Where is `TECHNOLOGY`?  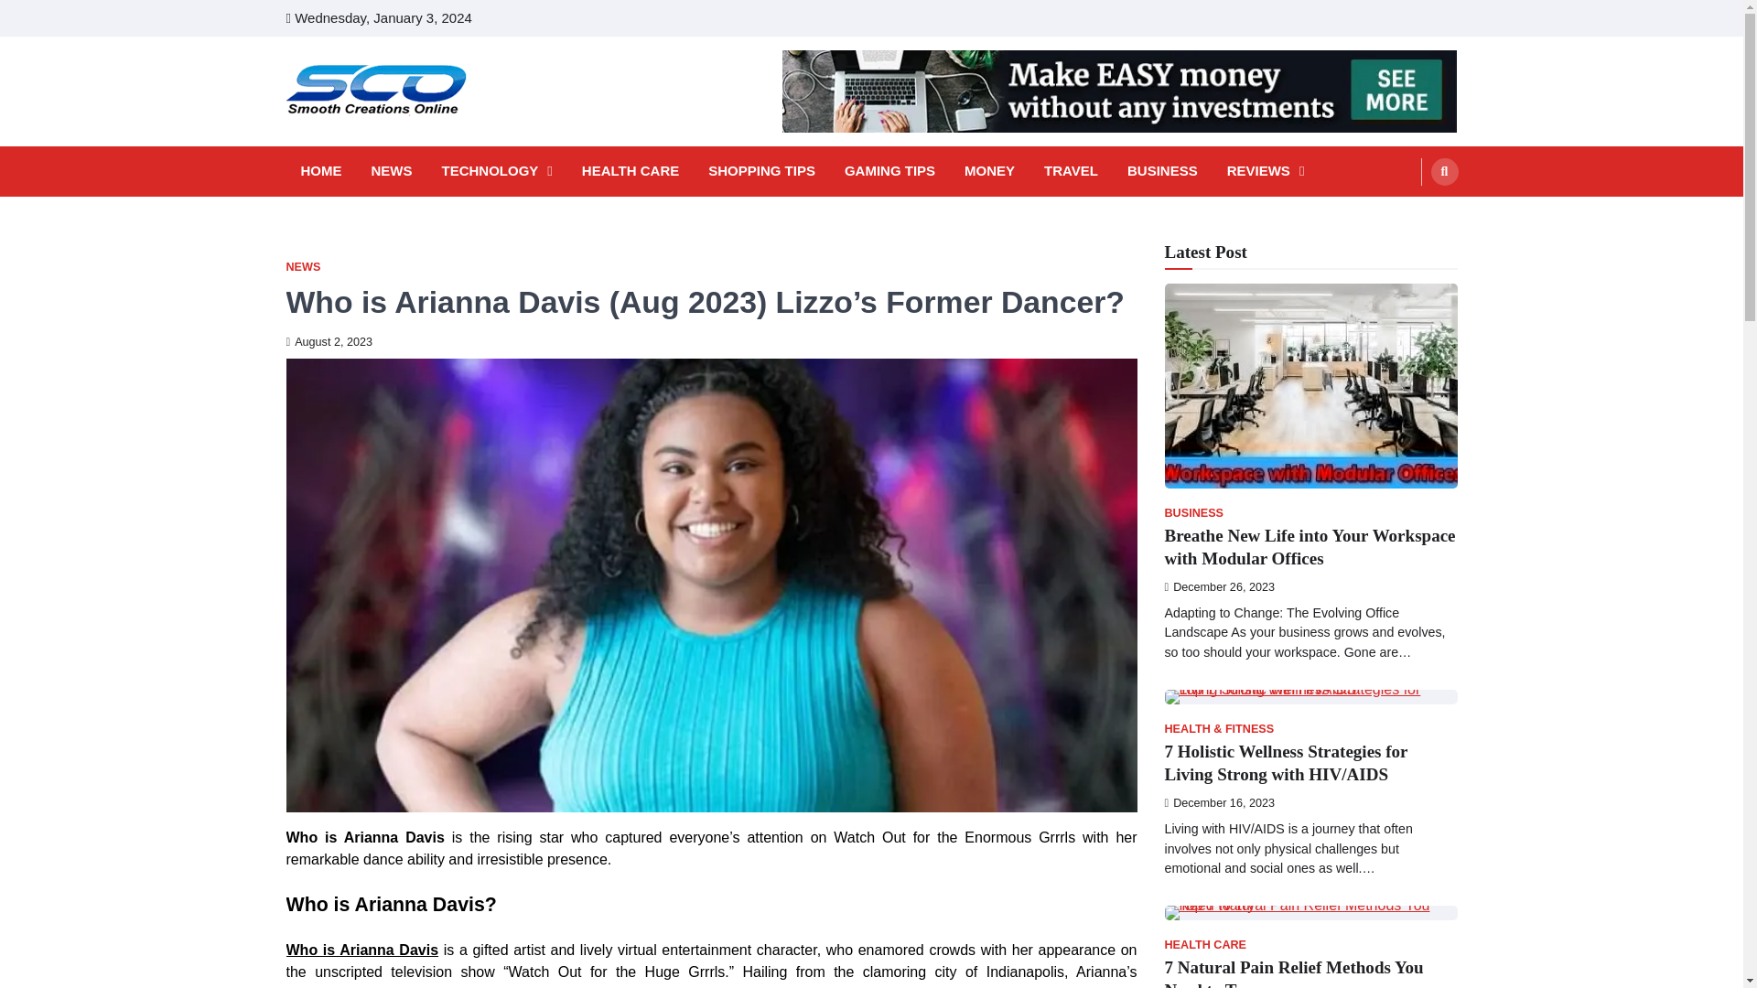 TECHNOLOGY is located at coordinates (496, 171).